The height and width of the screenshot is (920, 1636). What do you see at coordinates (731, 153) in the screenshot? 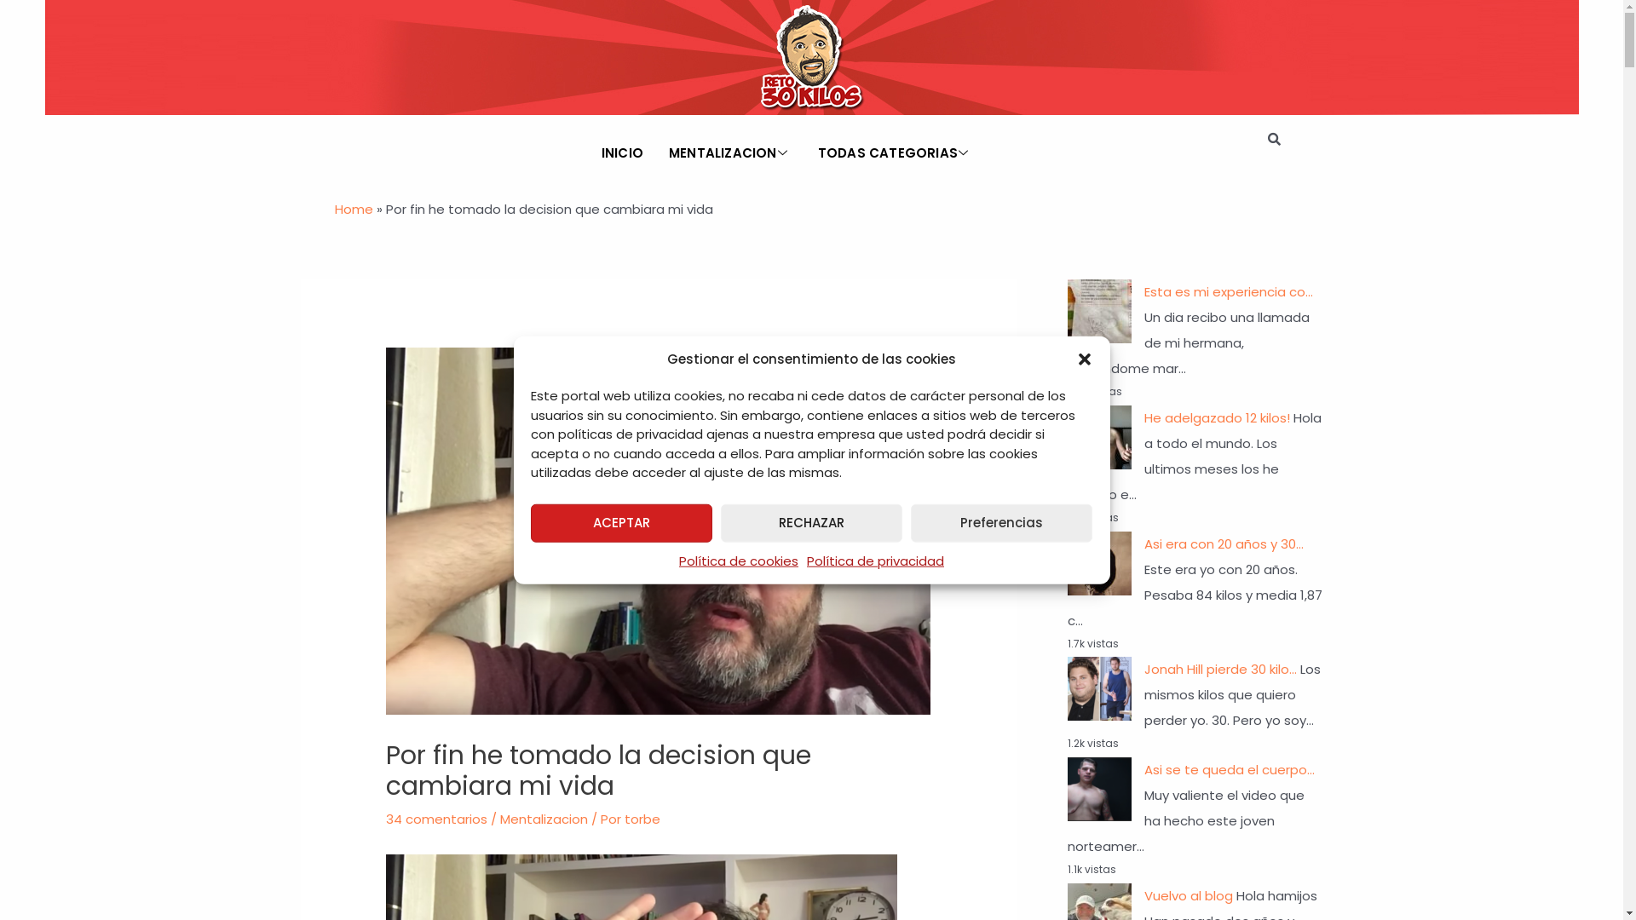
I see `MENTALIZACION` at bounding box center [731, 153].